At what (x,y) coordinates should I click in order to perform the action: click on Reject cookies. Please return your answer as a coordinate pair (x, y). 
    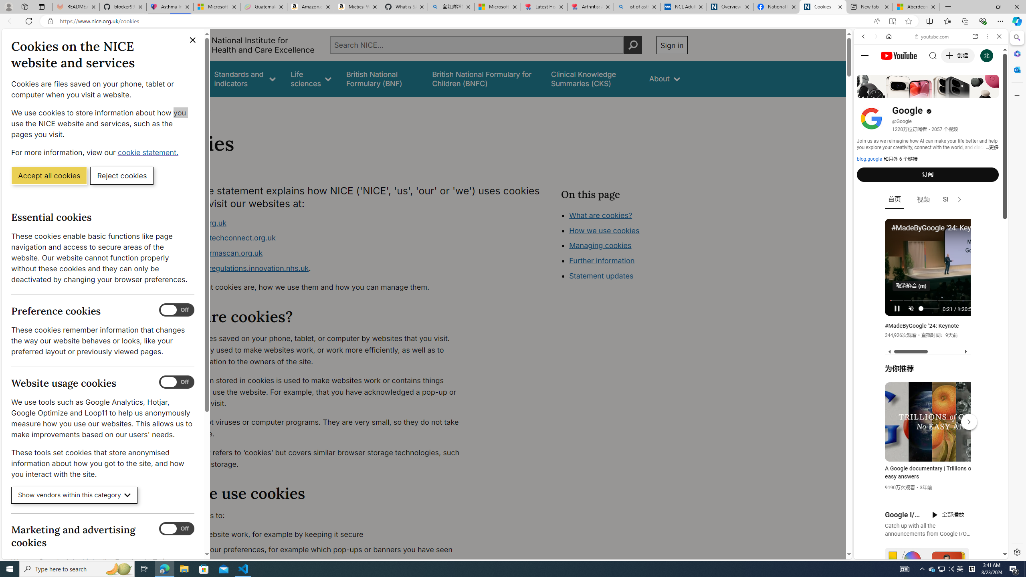
    Looking at the image, I should click on (122, 175).